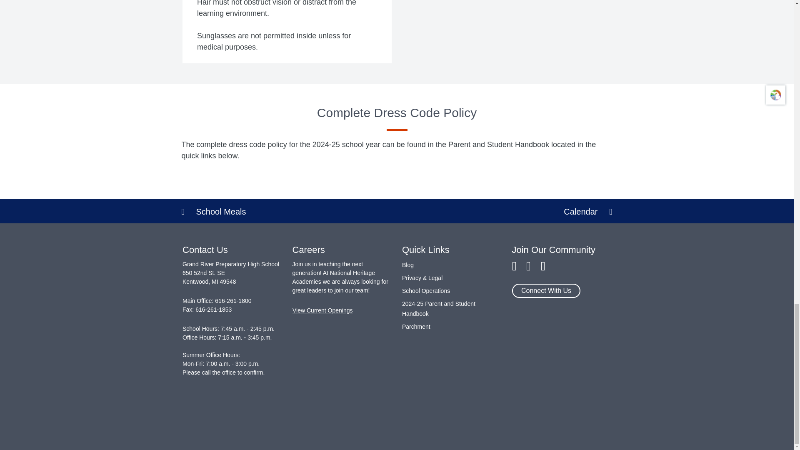 Image resolution: width=800 pixels, height=450 pixels. What do you see at coordinates (580, 211) in the screenshot?
I see `Calendar` at bounding box center [580, 211].